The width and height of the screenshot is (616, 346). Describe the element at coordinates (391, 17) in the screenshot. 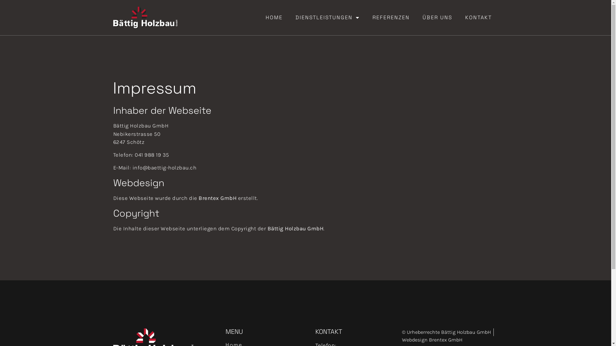

I see `REFERENZEN` at that location.